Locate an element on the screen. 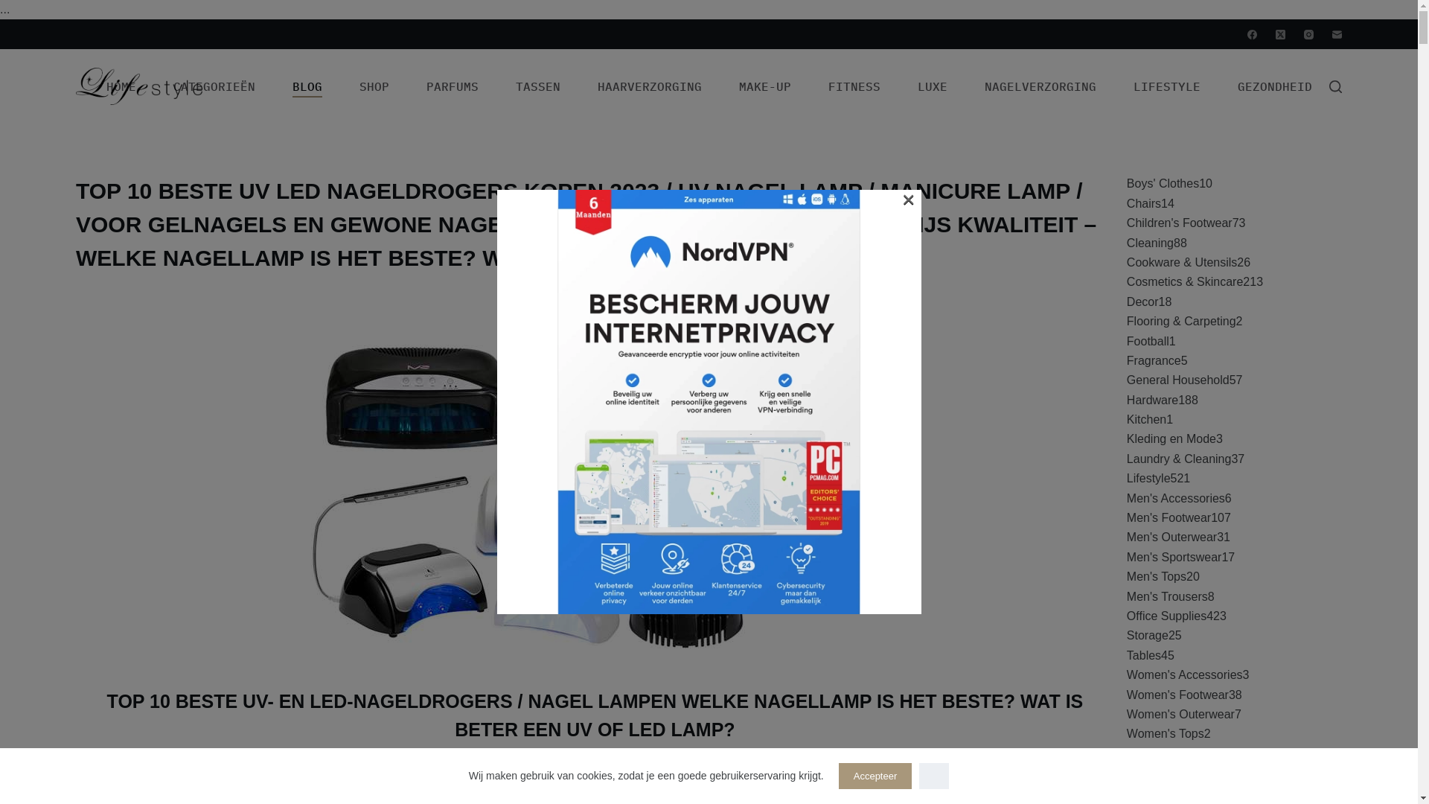 The width and height of the screenshot is (1429, 804). Men's Sportswear is located at coordinates (1174, 557).